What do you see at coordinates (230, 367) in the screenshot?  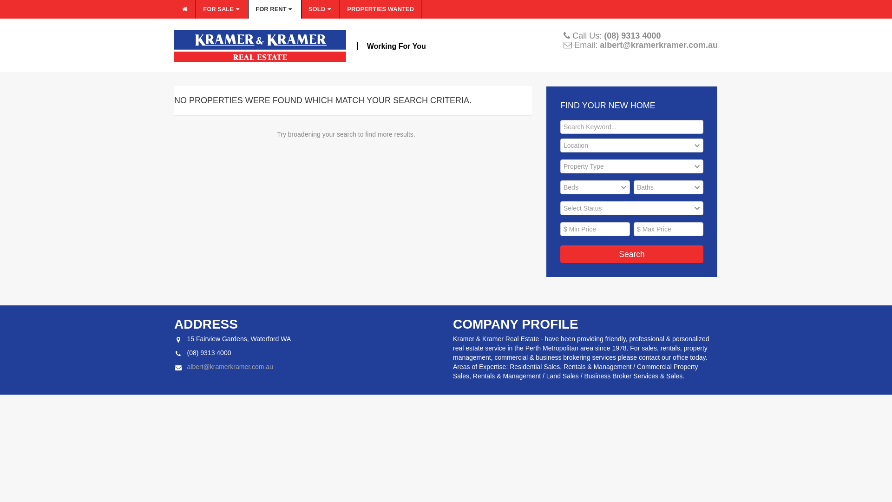 I see `albert@kramerkramer.com.au` at bounding box center [230, 367].